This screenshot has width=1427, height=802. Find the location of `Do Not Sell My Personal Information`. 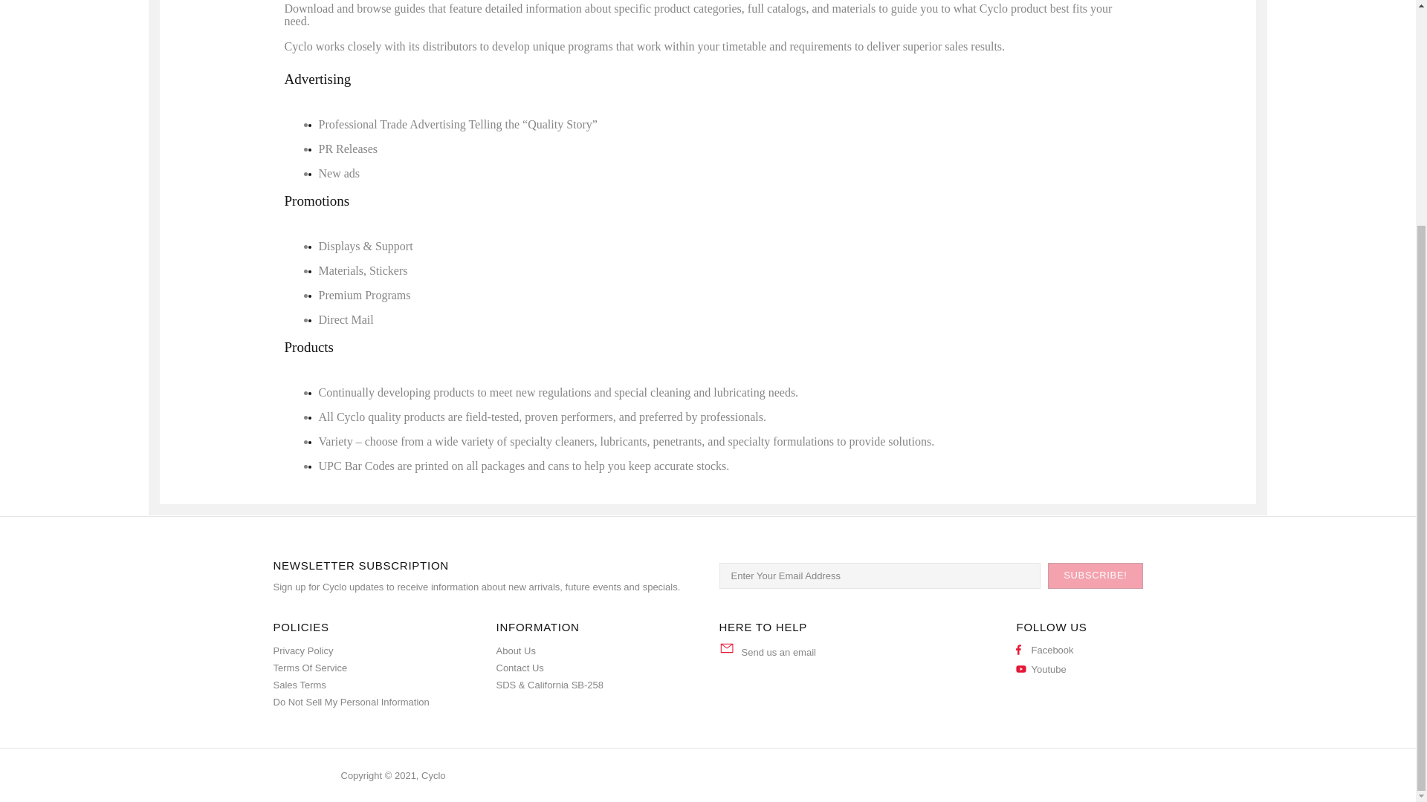

Do Not Sell My Personal Information is located at coordinates (351, 702).